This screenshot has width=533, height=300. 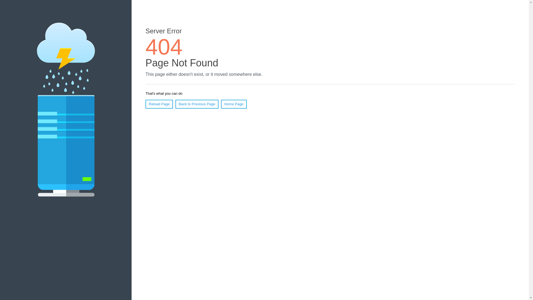 I want to click on Reload Page, so click(x=159, y=104).